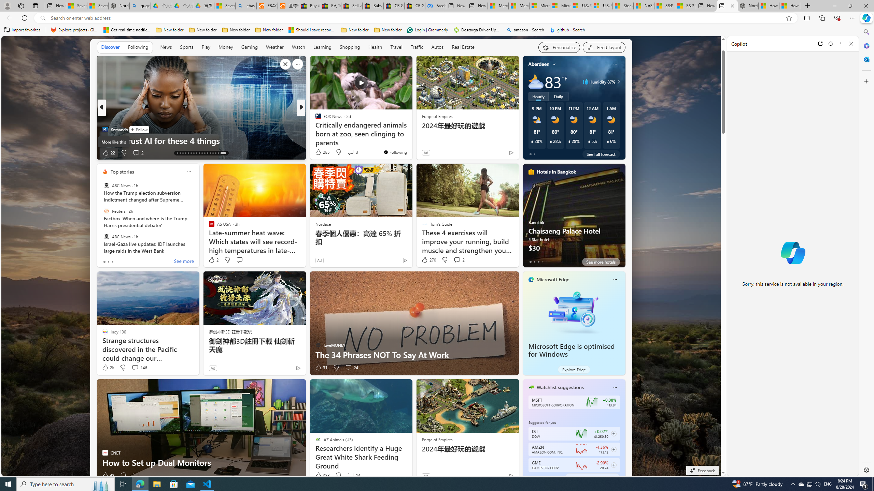 This screenshot has width=874, height=491. What do you see at coordinates (375, 47) in the screenshot?
I see `Health` at bounding box center [375, 47].